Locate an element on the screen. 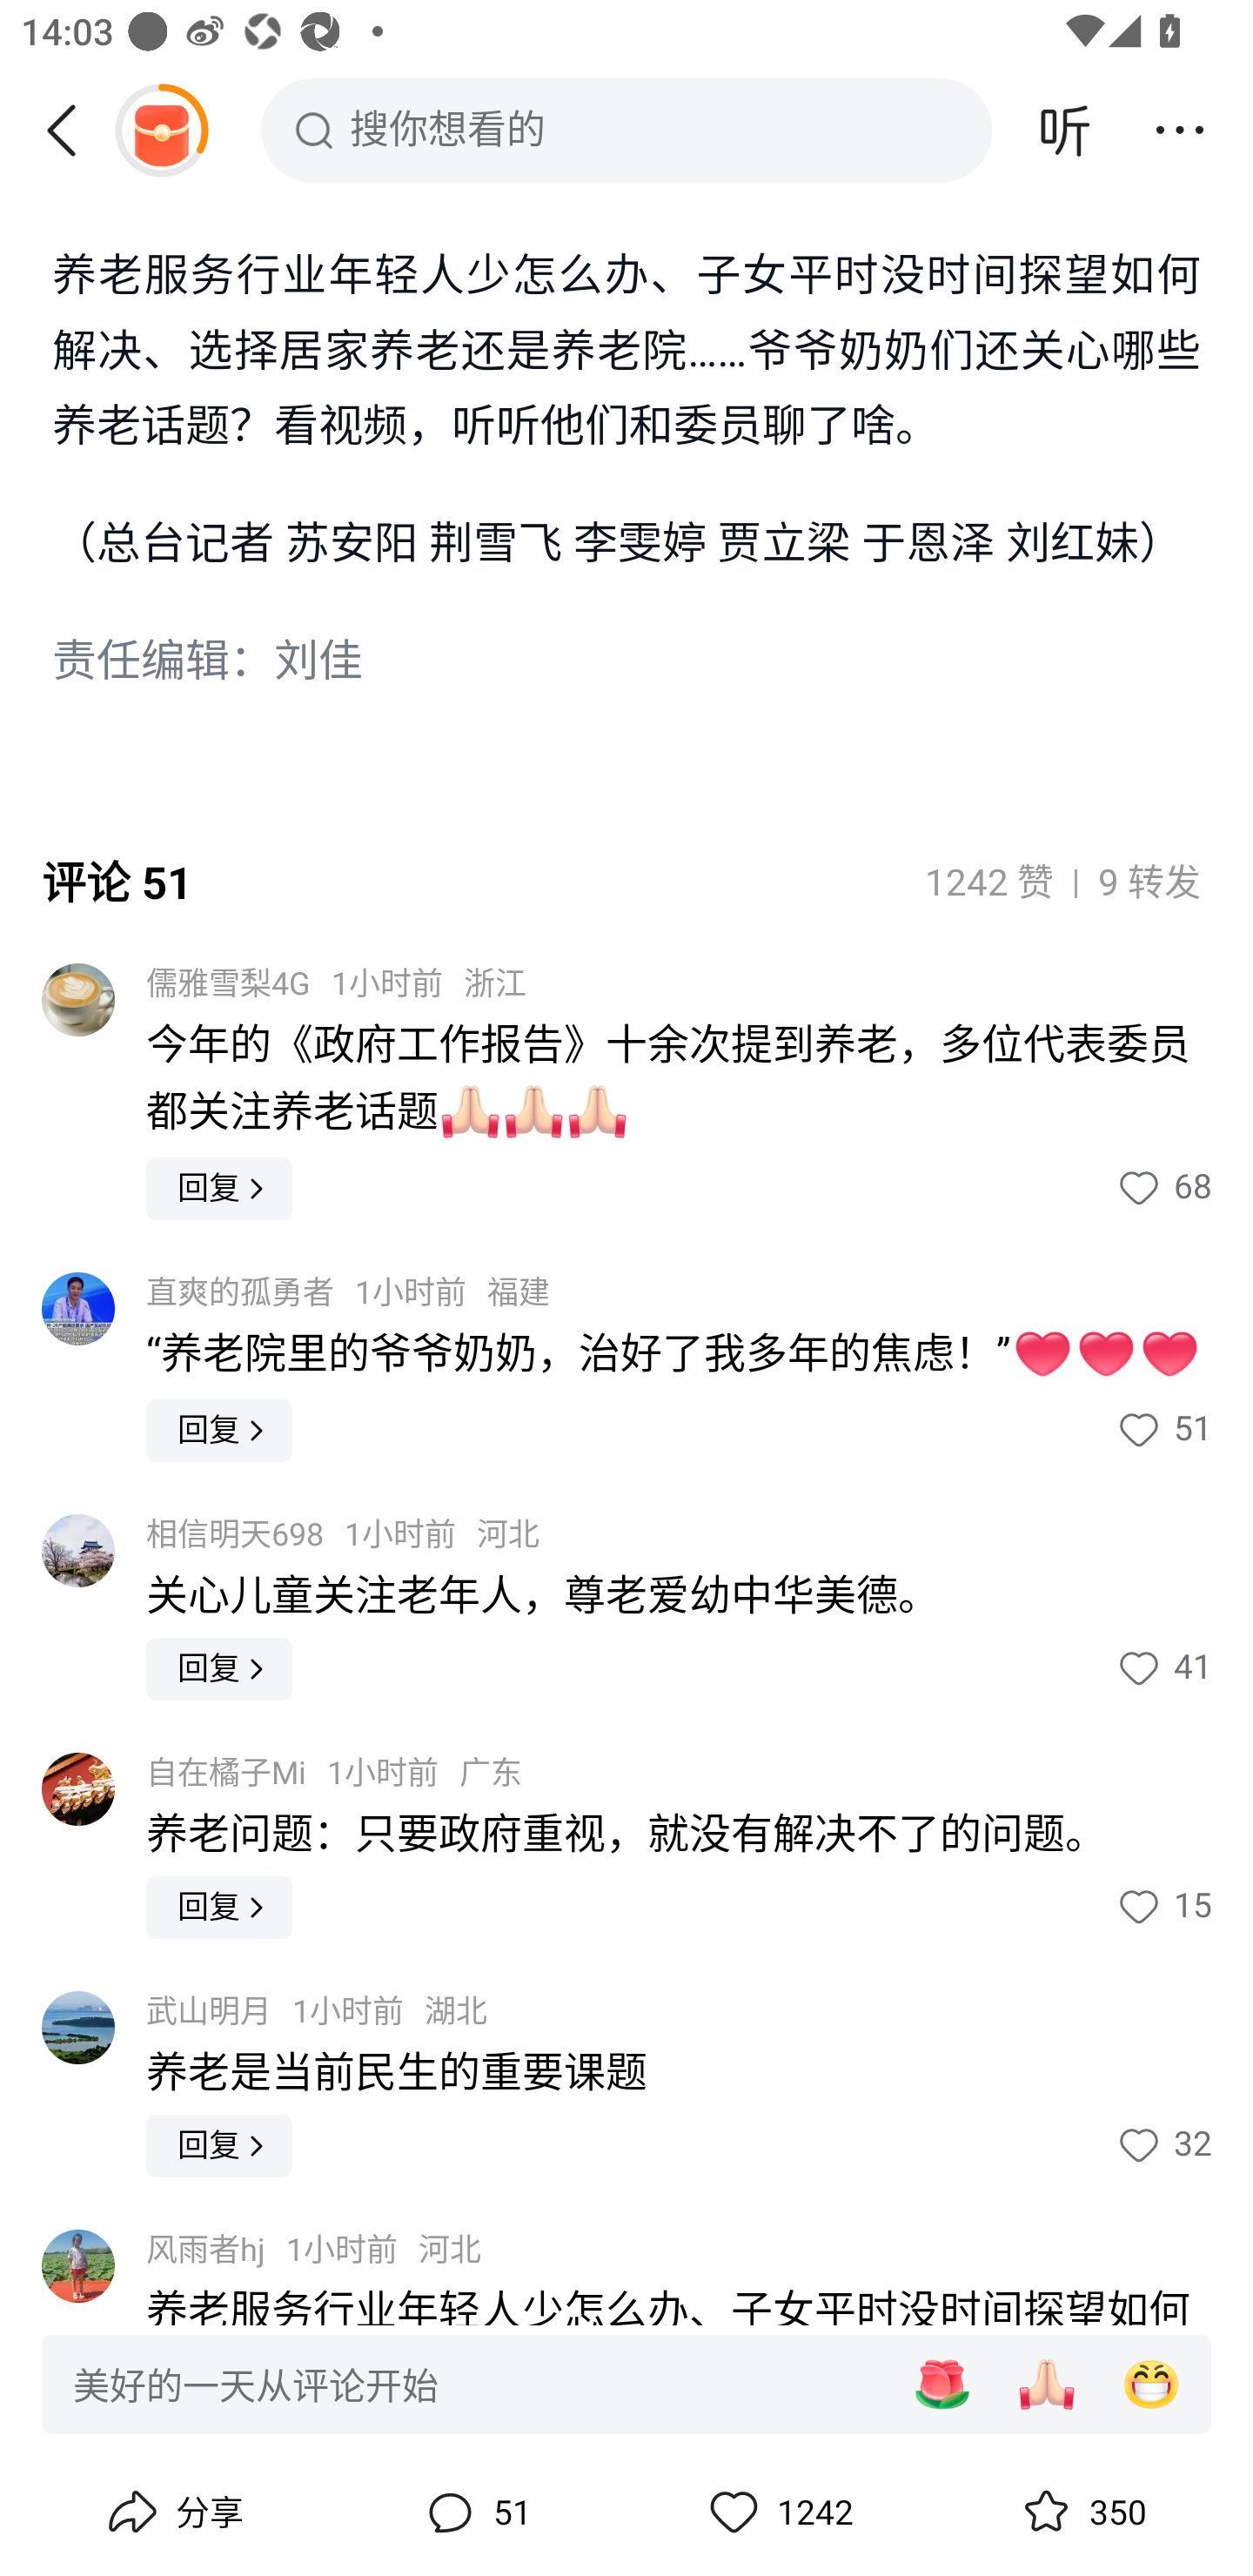 This screenshot has height=2576, width=1253. 评论,51 51 is located at coordinates (475, 2512).